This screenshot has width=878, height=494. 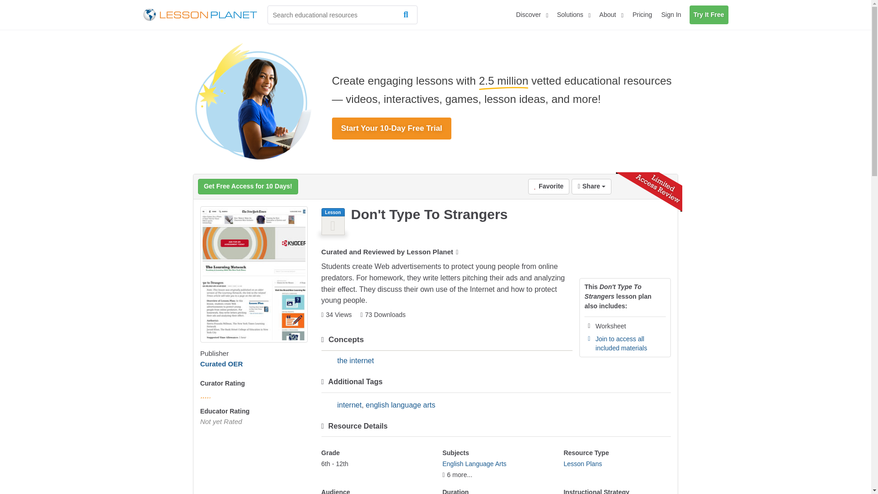 What do you see at coordinates (248, 187) in the screenshot?
I see `Get Free Access for 10 Days!` at bounding box center [248, 187].